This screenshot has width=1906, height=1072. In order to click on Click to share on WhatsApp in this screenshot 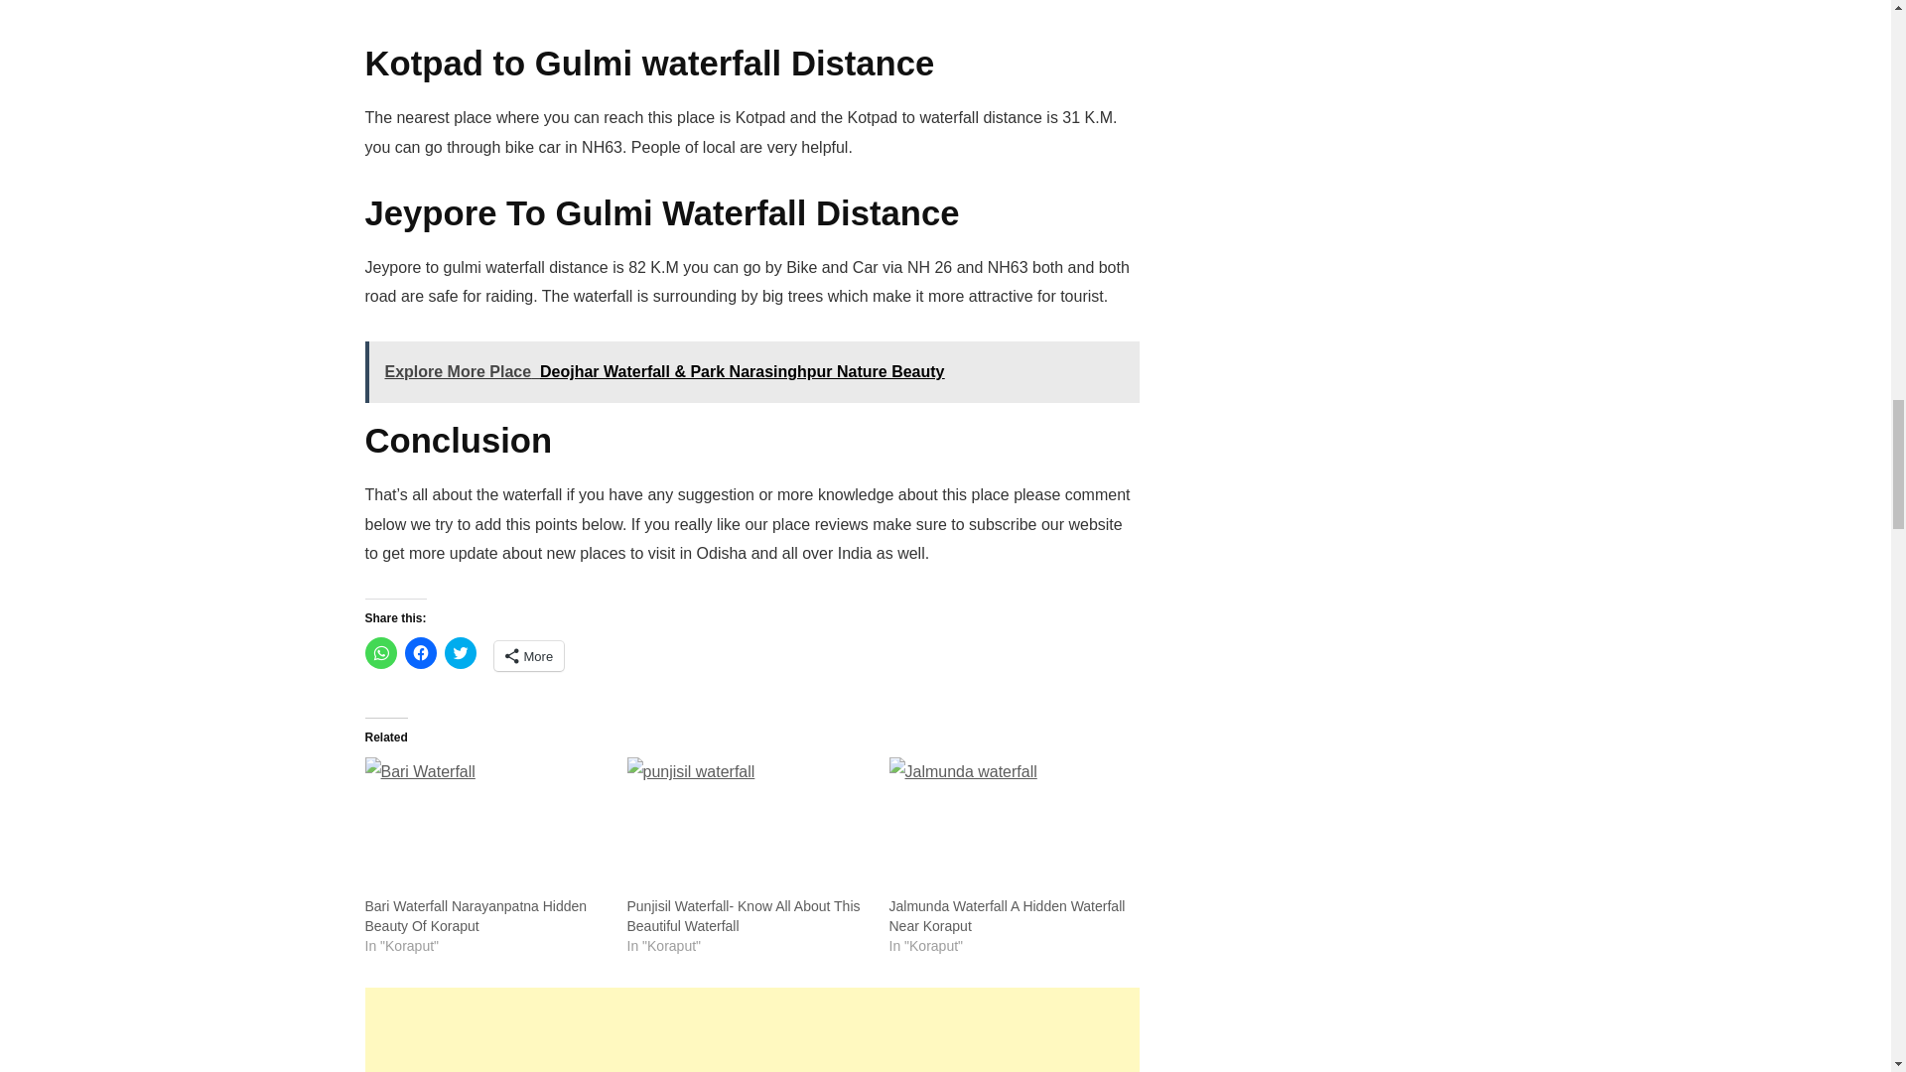, I will do `click(381, 652)`.